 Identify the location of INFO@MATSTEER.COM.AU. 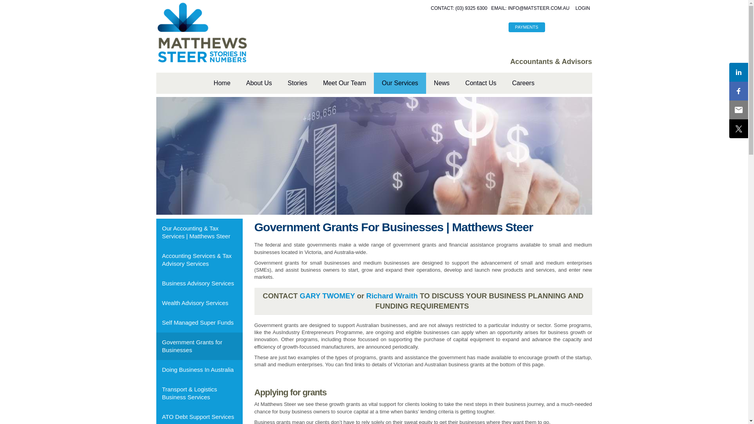
(539, 9).